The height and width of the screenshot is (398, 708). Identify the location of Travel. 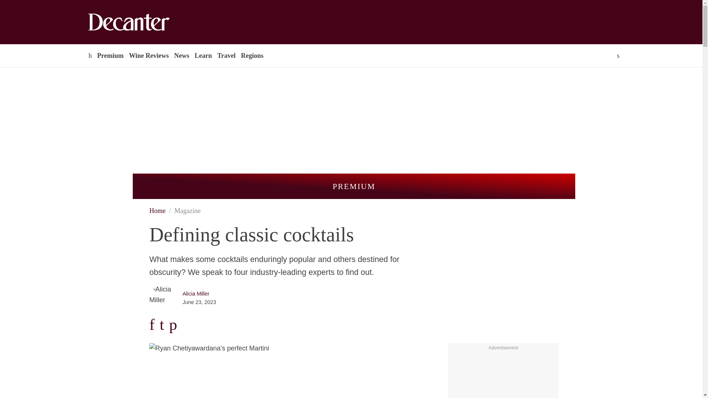
(226, 55).